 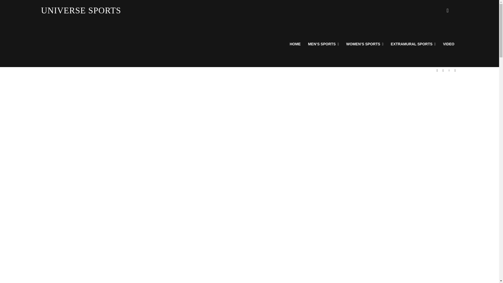 What do you see at coordinates (437, 70) in the screenshot?
I see `Facebook` at bounding box center [437, 70].